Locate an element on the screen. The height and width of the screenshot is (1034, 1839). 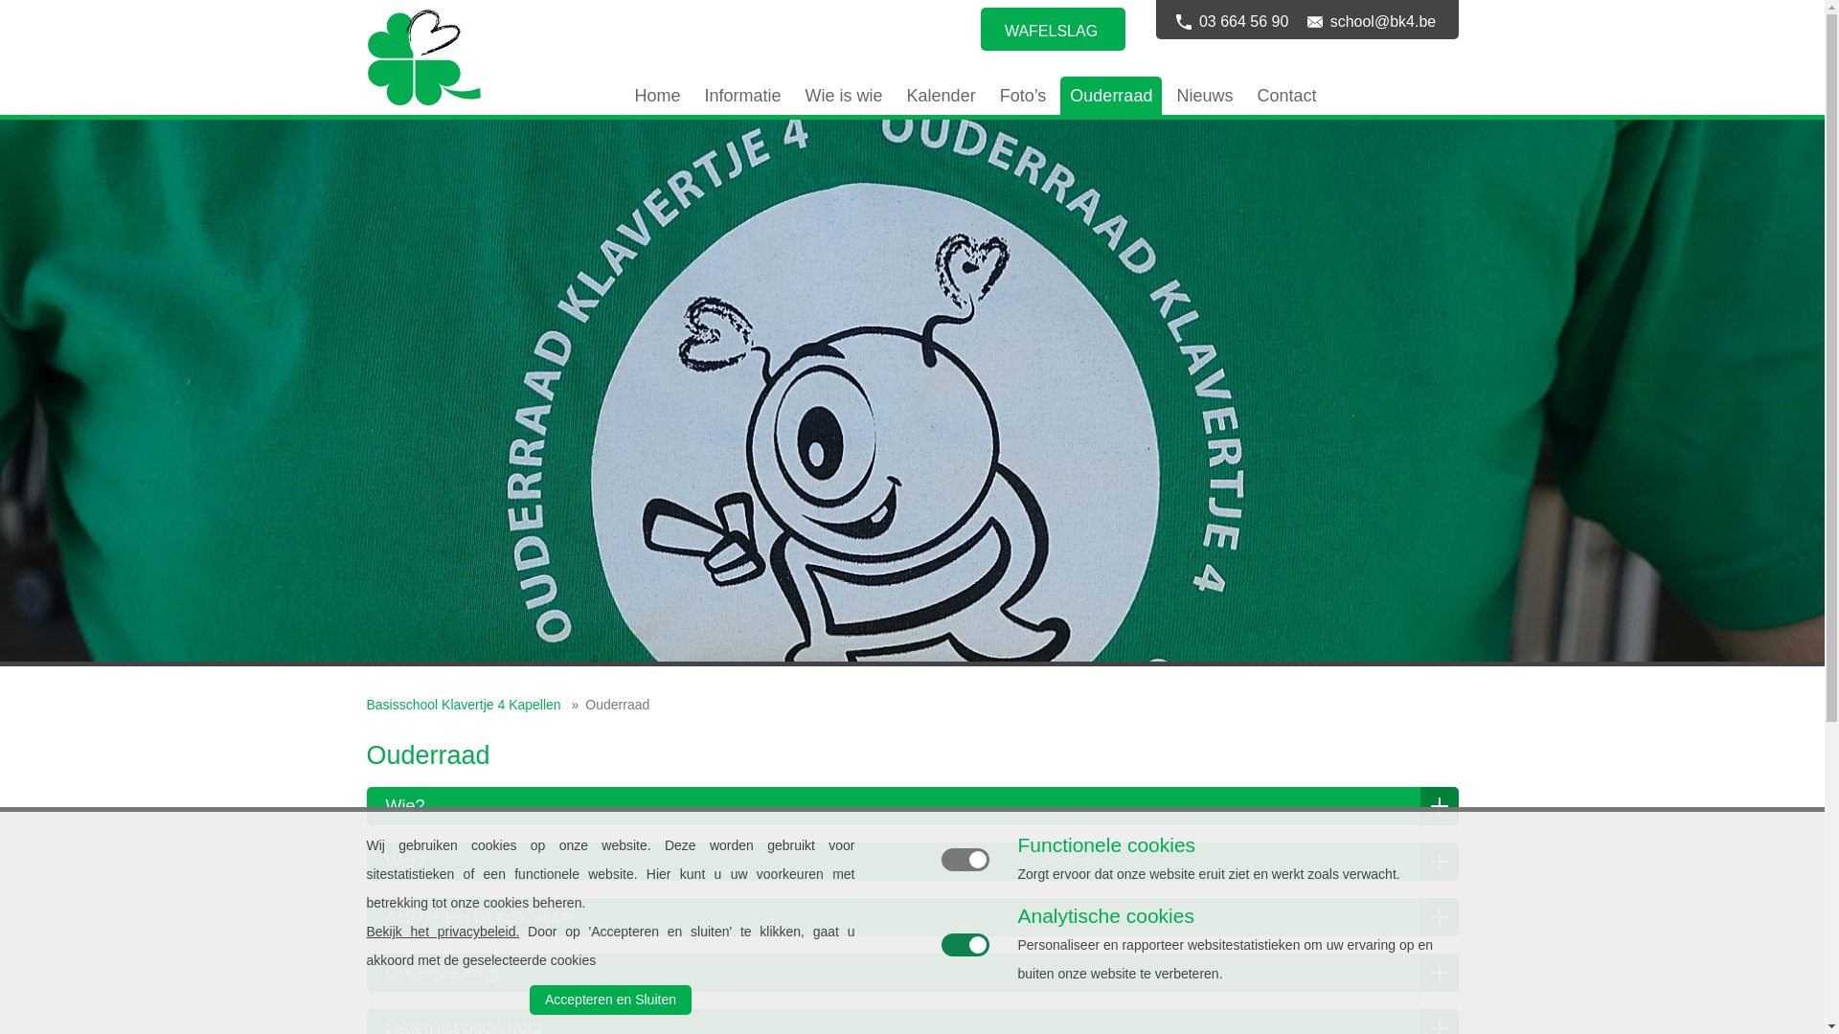
Nieuws is located at coordinates (1205, 96).